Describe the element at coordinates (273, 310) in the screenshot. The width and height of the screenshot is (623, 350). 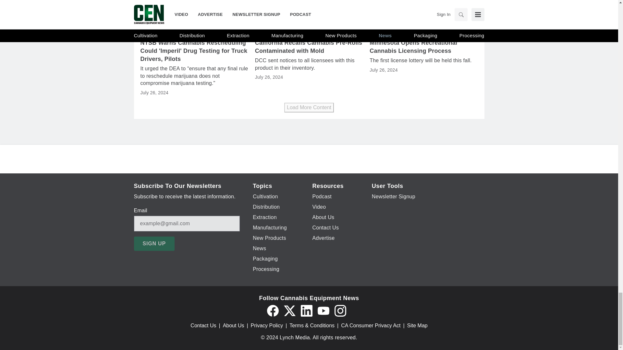
I see `Facebook icon` at that location.